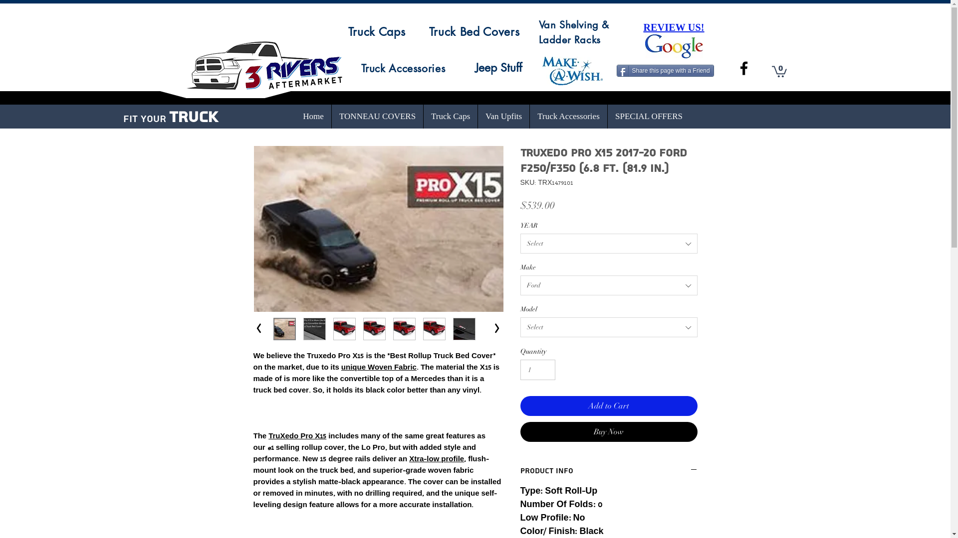  I want to click on Van Upfits, so click(504, 117).